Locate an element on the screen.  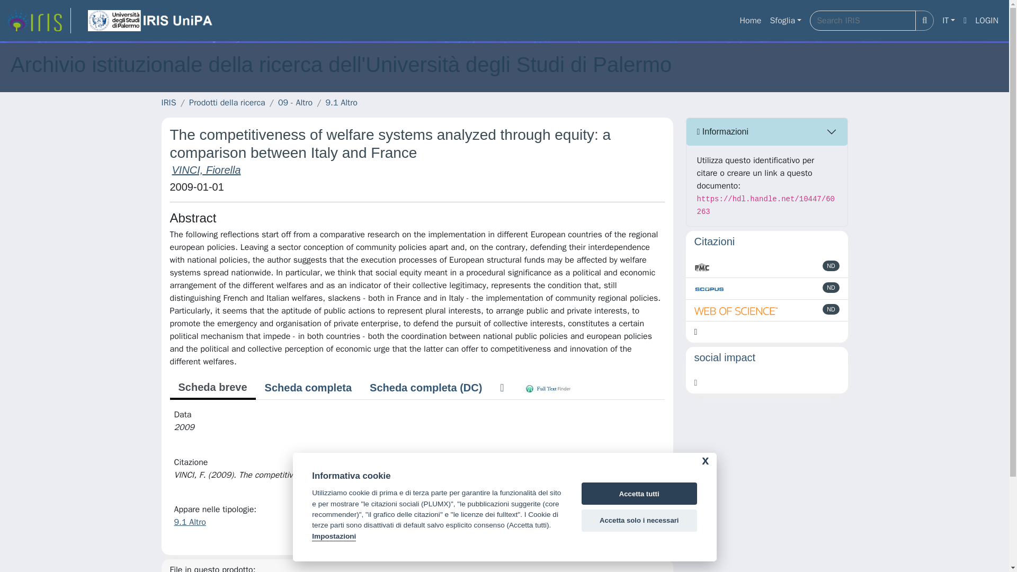
Sfoglia is located at coordinates (785, 21).